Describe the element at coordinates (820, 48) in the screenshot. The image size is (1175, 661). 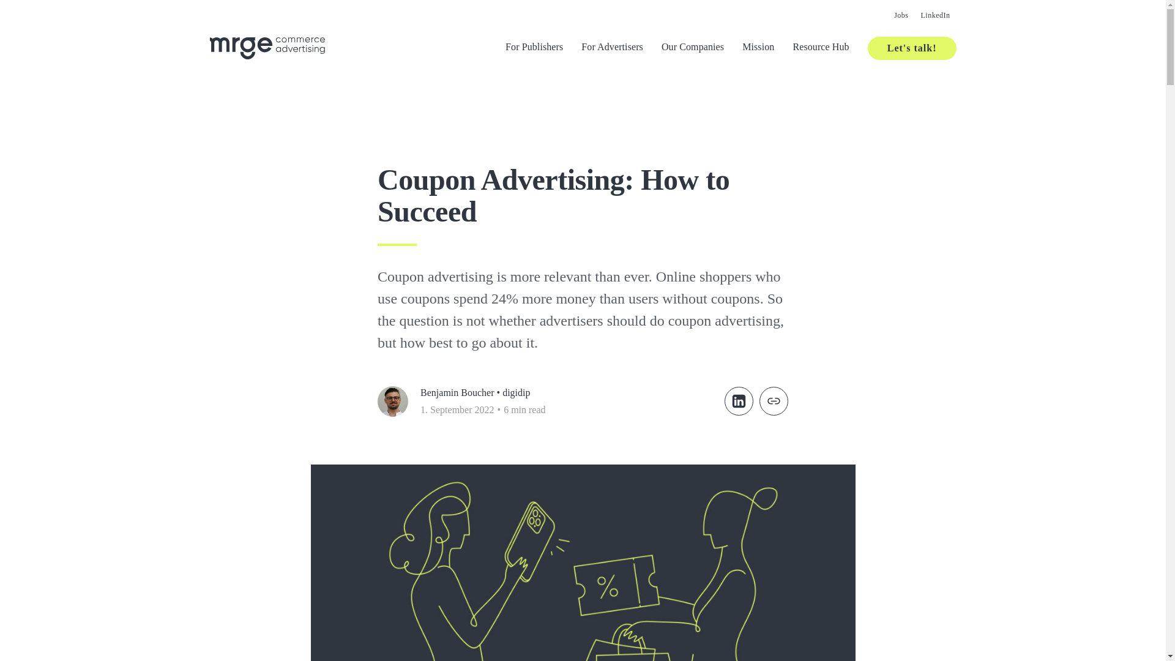
I see `Resource Hub` at that location.